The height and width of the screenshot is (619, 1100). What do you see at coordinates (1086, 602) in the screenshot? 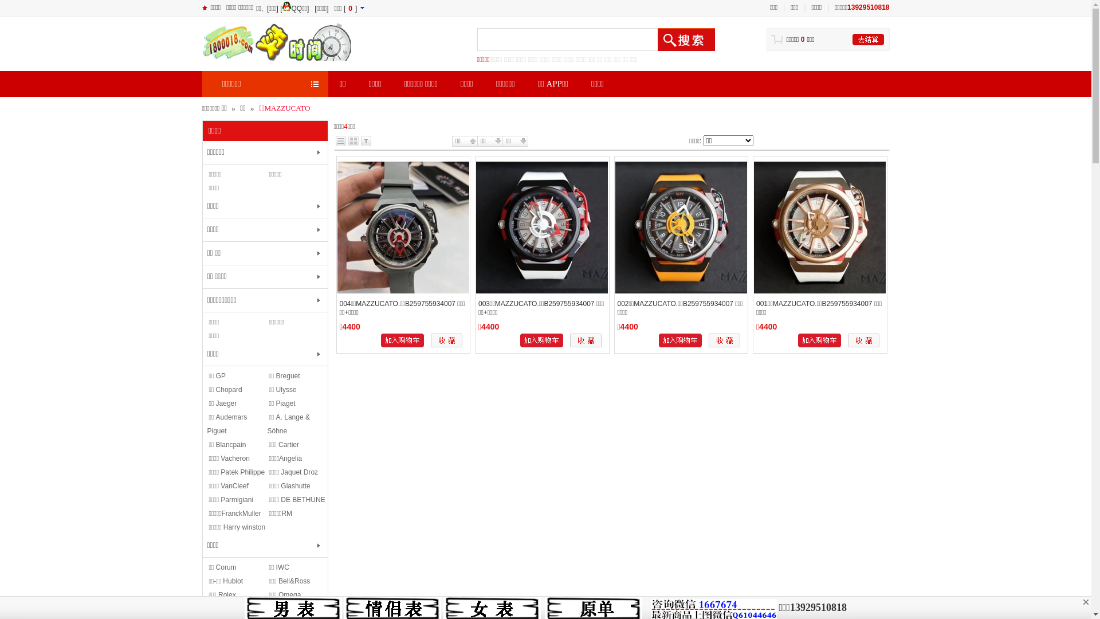
I see `gb` at bounding box center [1086, 602].